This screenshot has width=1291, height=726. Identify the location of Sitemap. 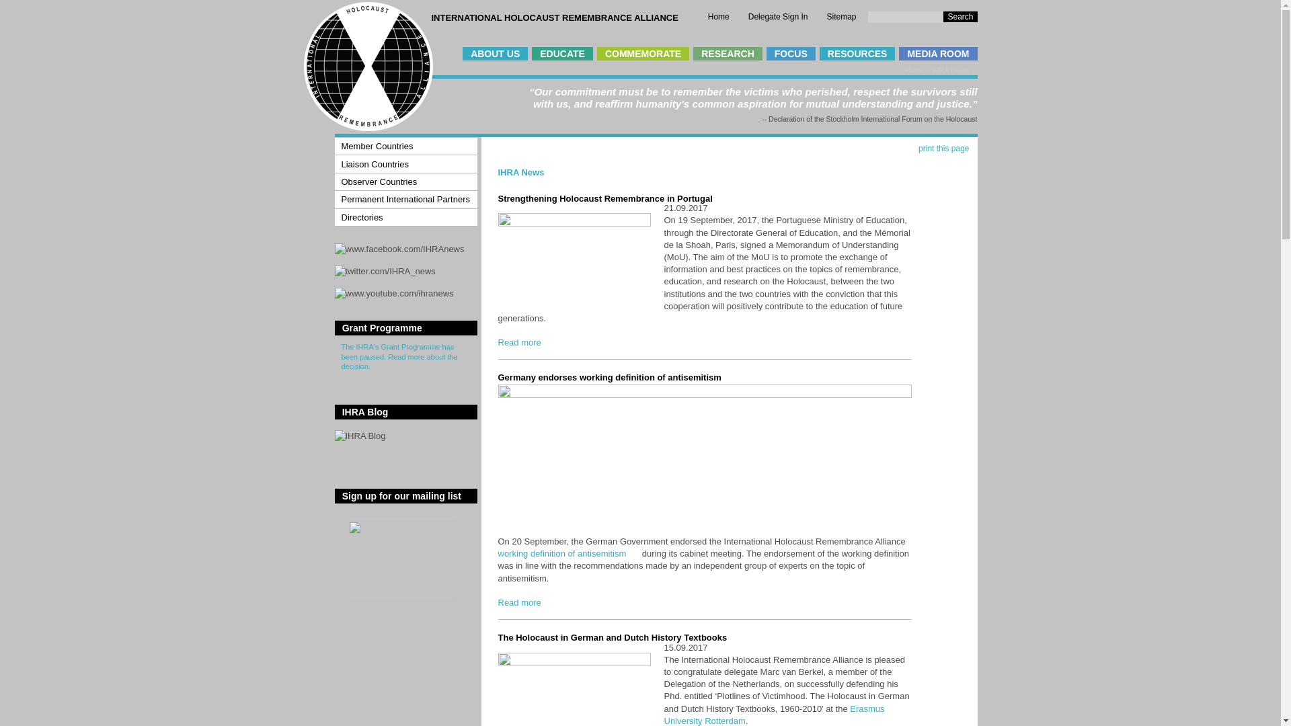
(840, 17).